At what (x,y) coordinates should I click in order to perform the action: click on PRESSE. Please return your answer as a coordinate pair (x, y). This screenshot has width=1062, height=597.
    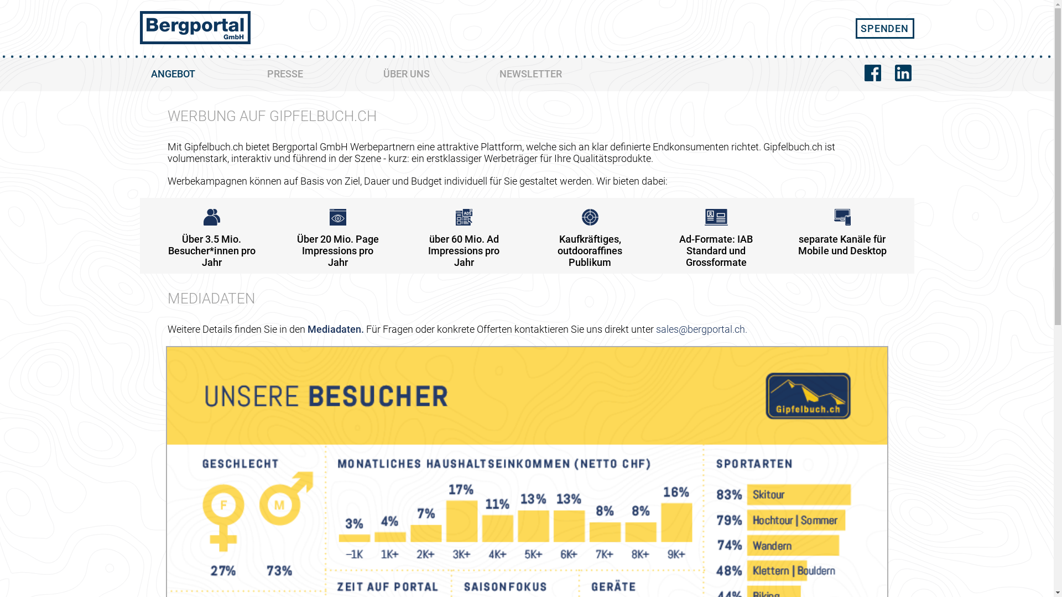
    Looking at the image, I should click on (314, 75).